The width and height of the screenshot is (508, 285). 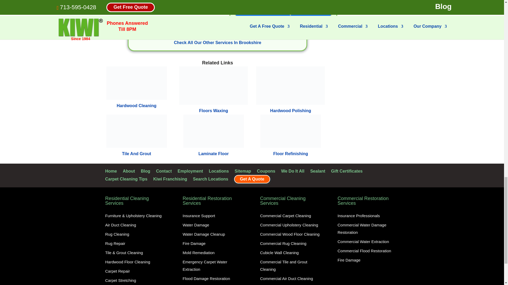 What do you see at coordinates (137, 83) in the screenshot?
I see `Hardwood Cleaning` at bounding box center [137, 83].